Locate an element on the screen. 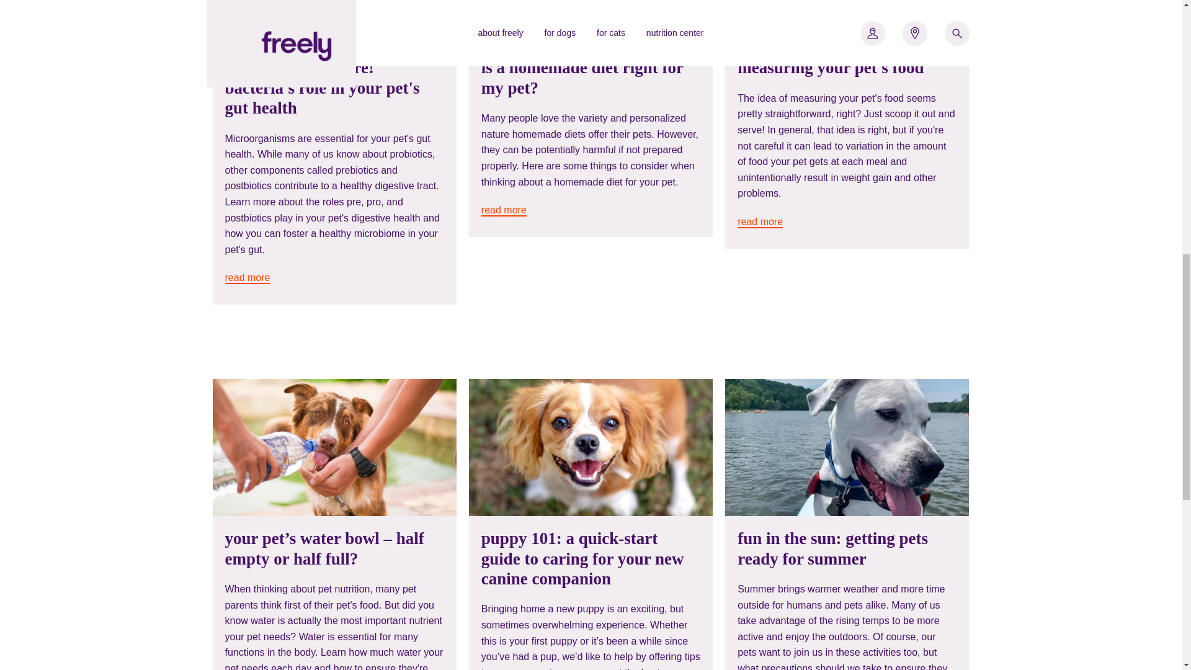  is a homemade diet right for my pet? is located at coordinates (582, 77).